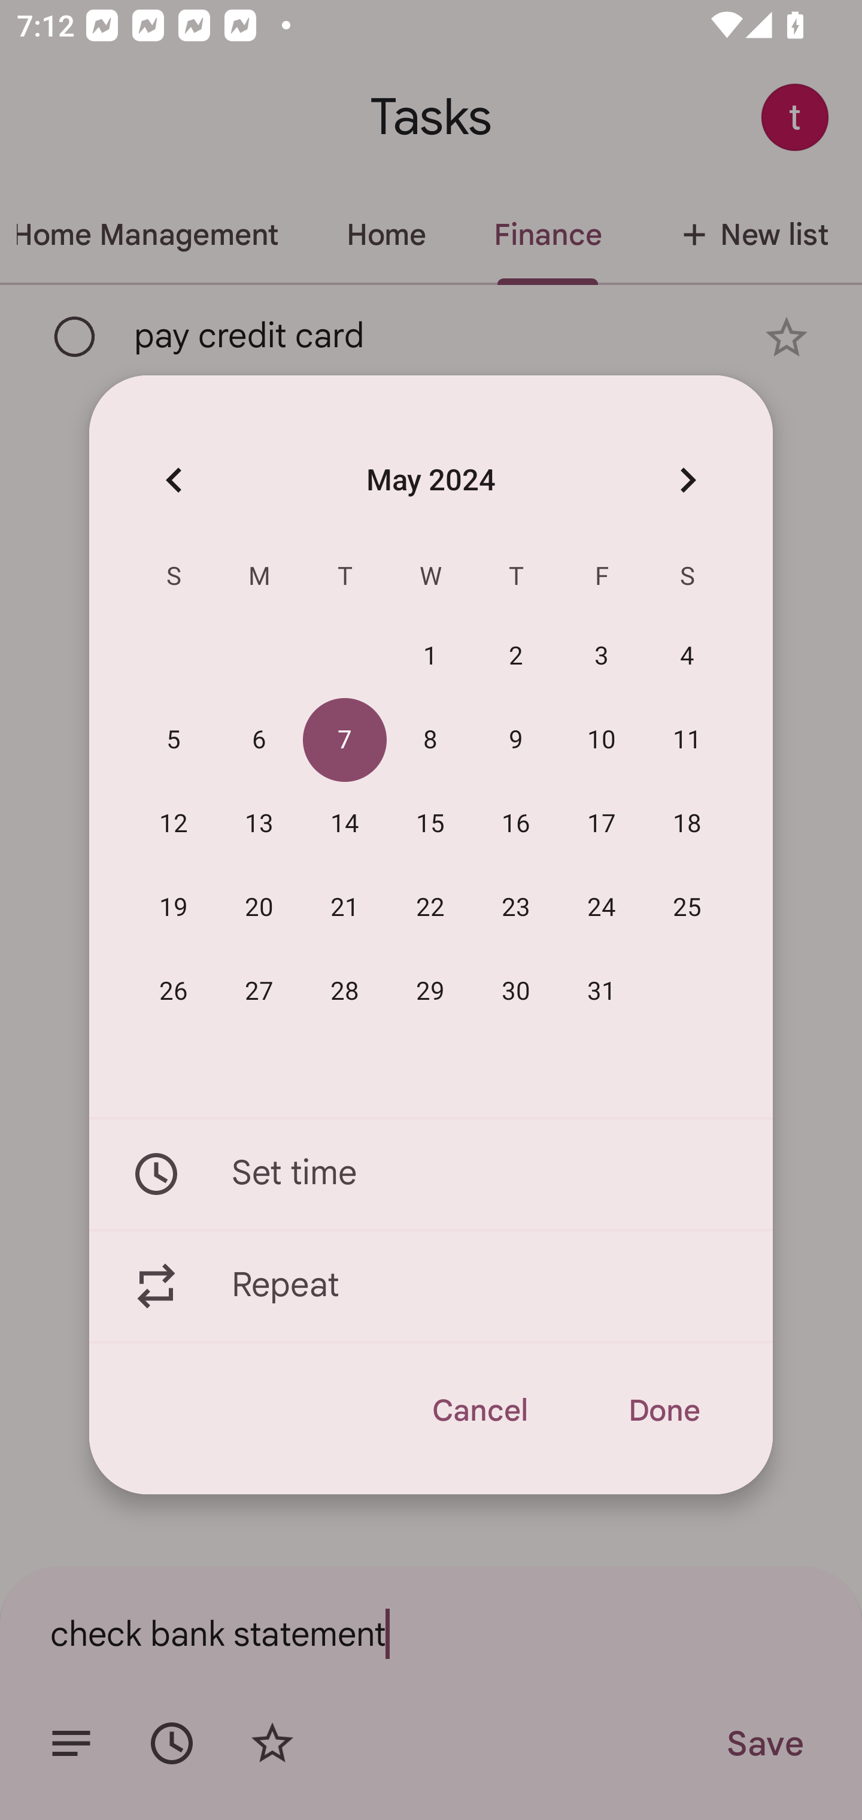  I want to click on 1 01 May 2024, so click(430, 657).